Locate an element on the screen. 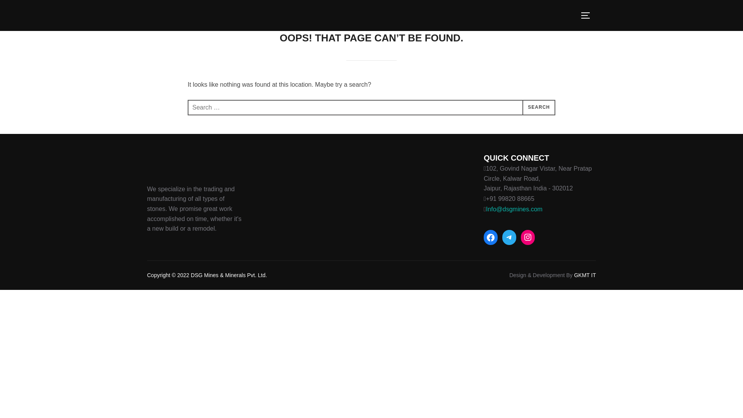 The image size is (743, 418). GKMT IT is located at coordinates (584, 275).